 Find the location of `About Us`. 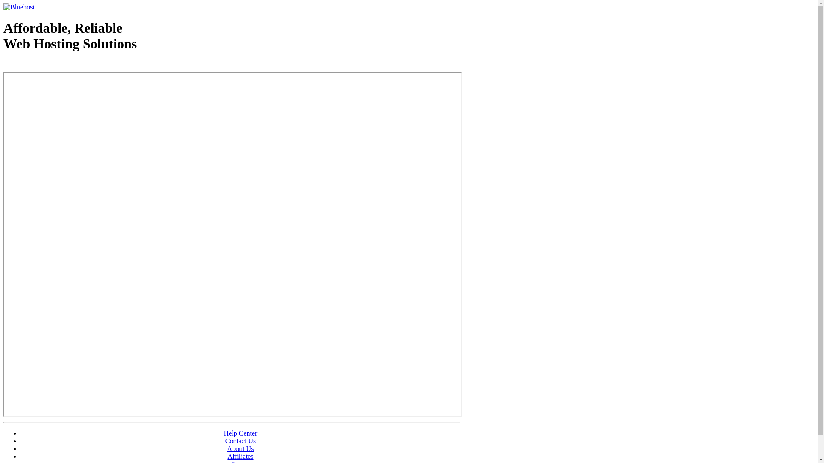

About Us is located at coordinates (241, 448).